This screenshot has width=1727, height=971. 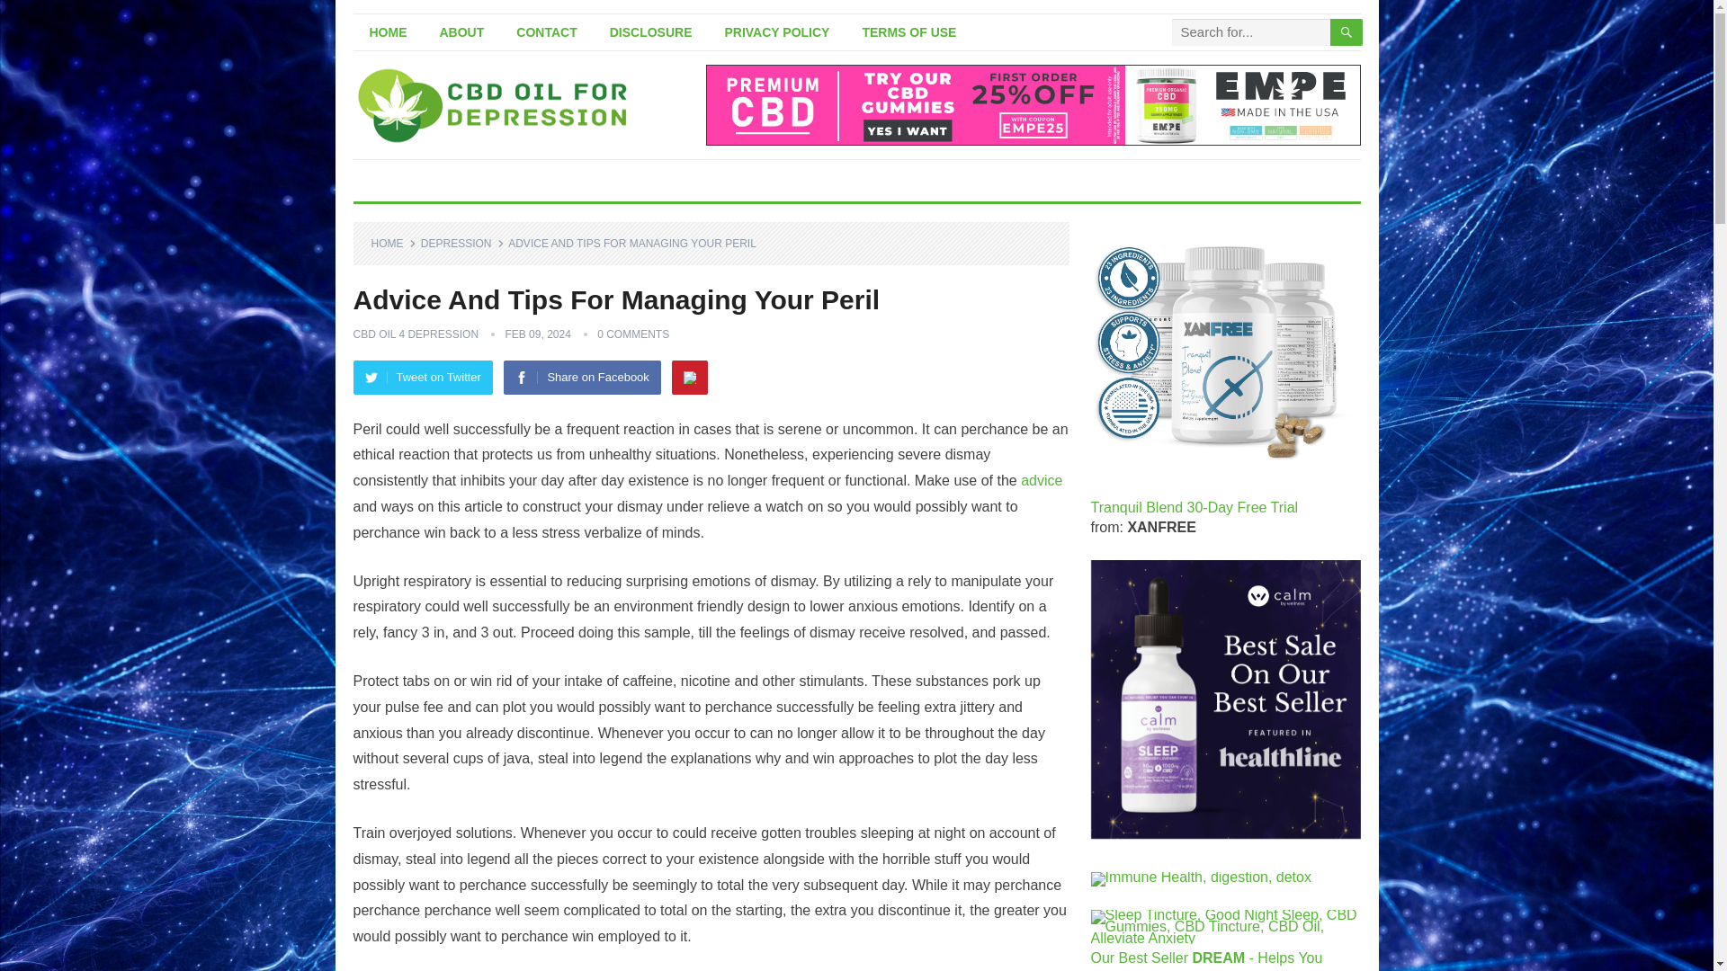 I want to click on HOME, so click(x=387, y=32).